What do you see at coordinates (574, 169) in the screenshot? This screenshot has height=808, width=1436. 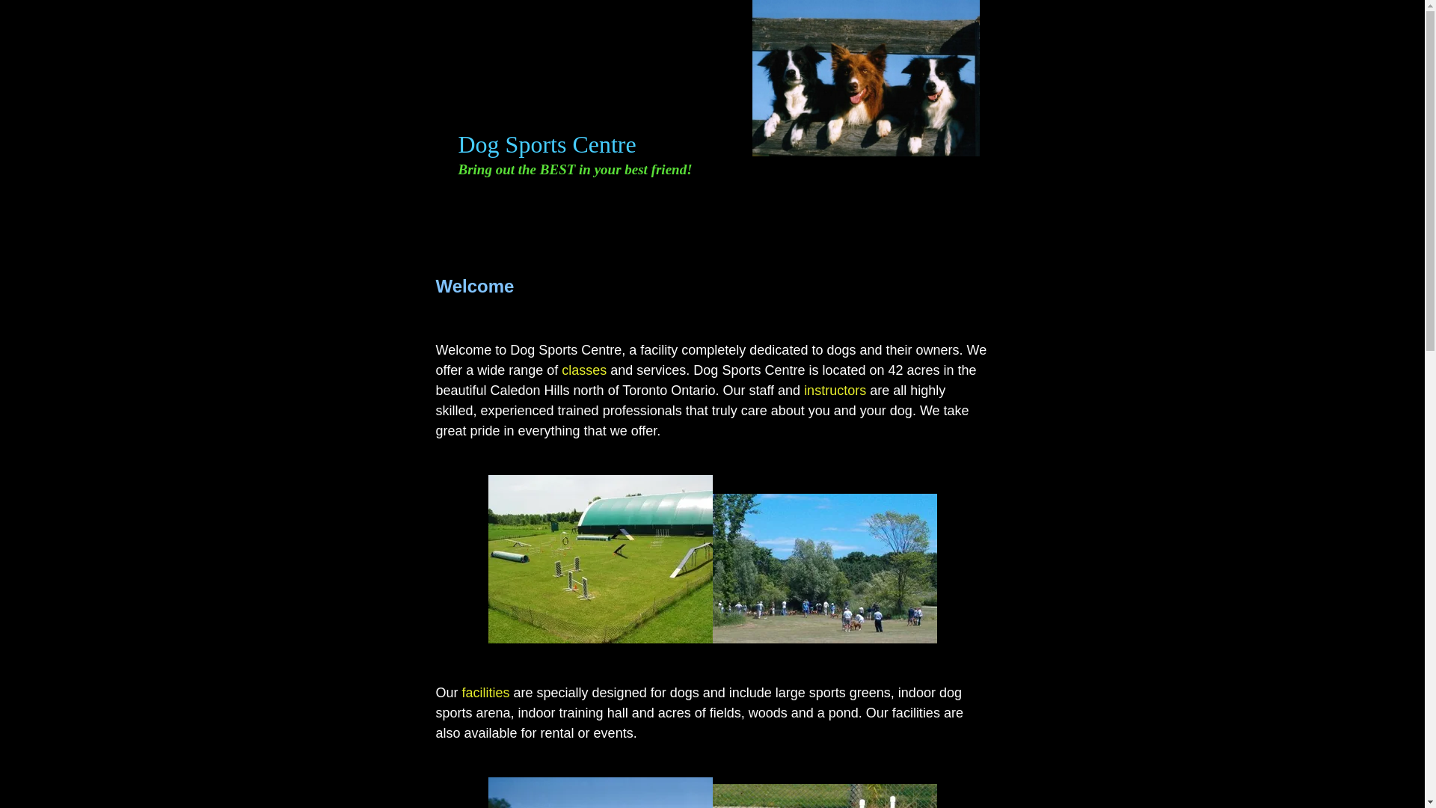 I see `Bring out the BEST in your best friend!` at bounding box center [574, 169].